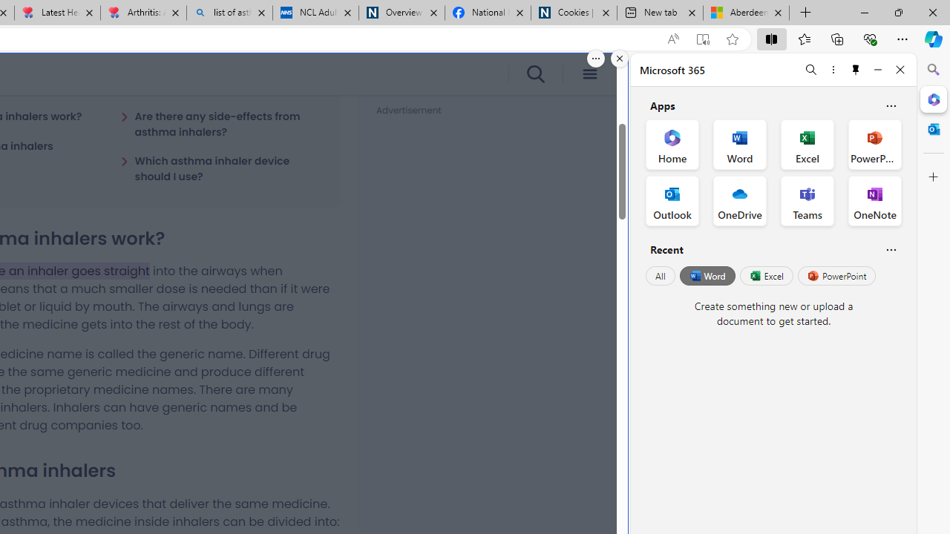 This screenshot has width=950, height=534. What do you see at coordinates (221, 124) in the screenshot?
I see `Are there any side-effects from asthma inhalers?` at bounding box center [221, 124].